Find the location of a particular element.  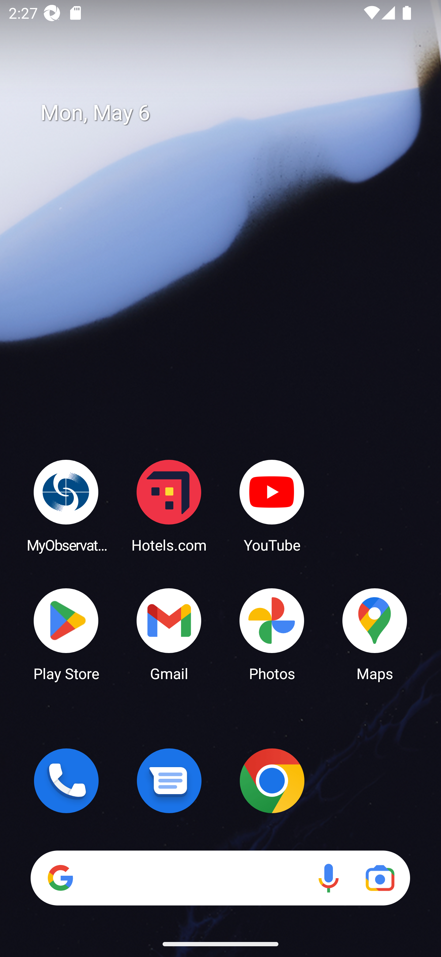

MyObservatory is located at coordinates (66, 505).